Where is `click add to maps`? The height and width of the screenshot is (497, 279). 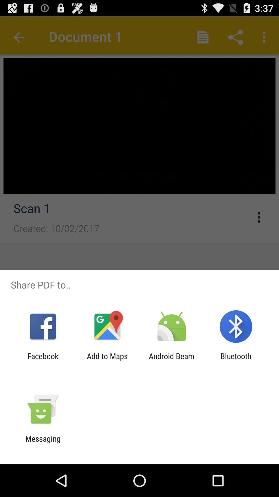 click add to maps is located at coordinates (107, 361).